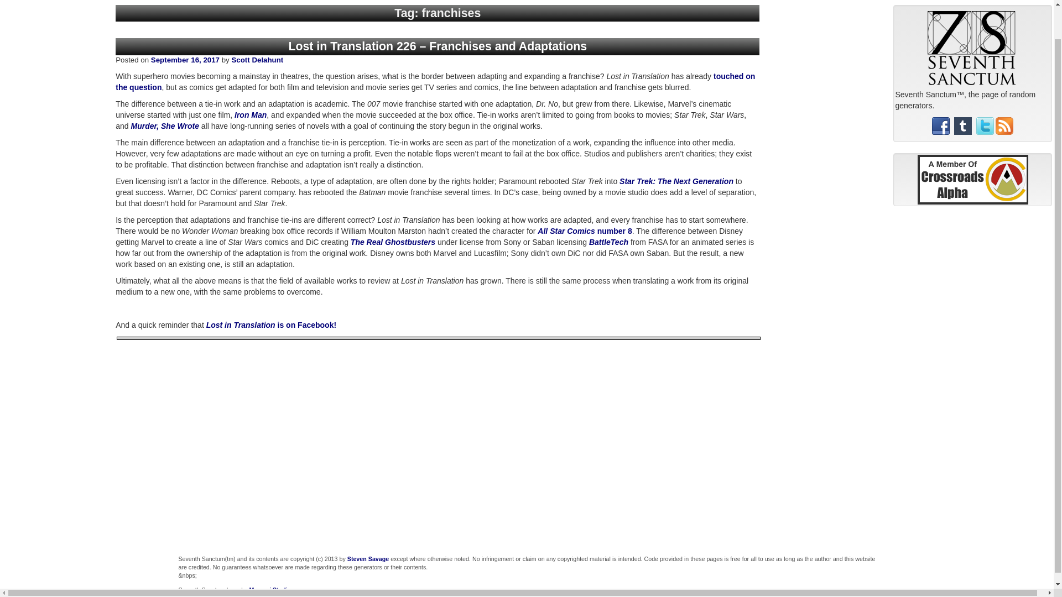 This screenshot has height=597, width=1062. Describe the element at coordinates (257, 60) in the screenshot. I see `View all posts by Scott Delahunt` at that location.